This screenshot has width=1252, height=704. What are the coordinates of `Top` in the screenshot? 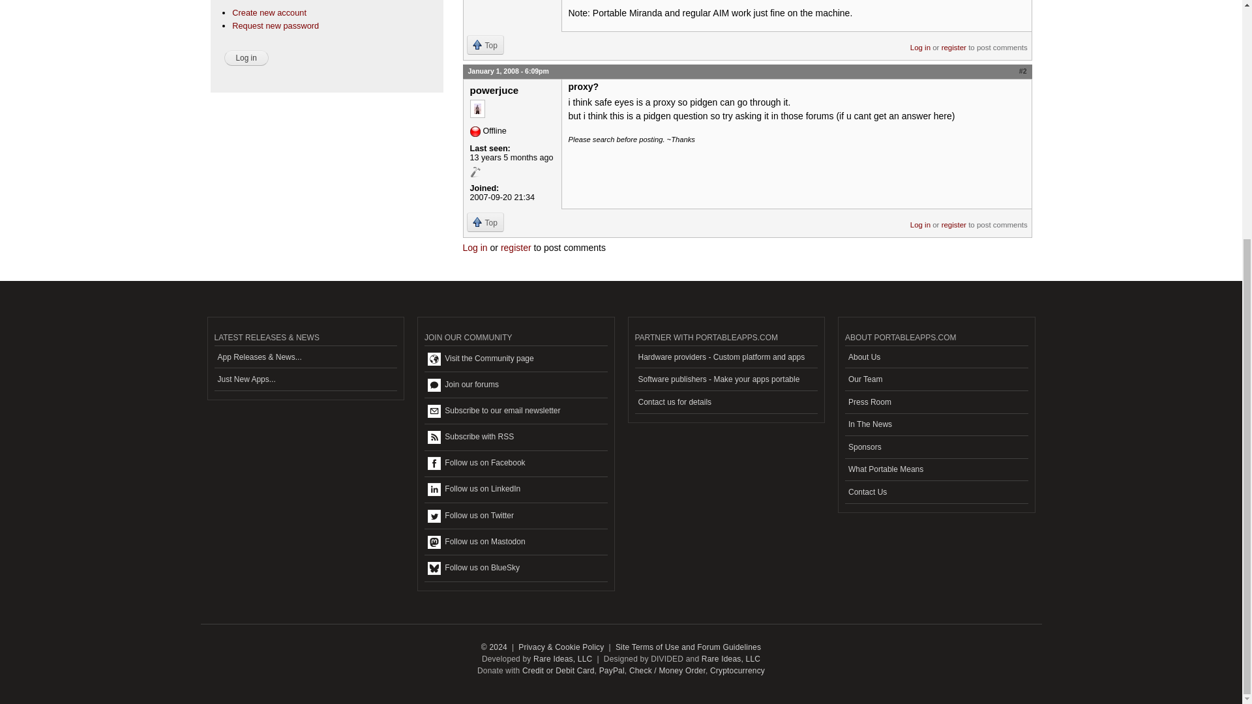 It's located at (485, 222).